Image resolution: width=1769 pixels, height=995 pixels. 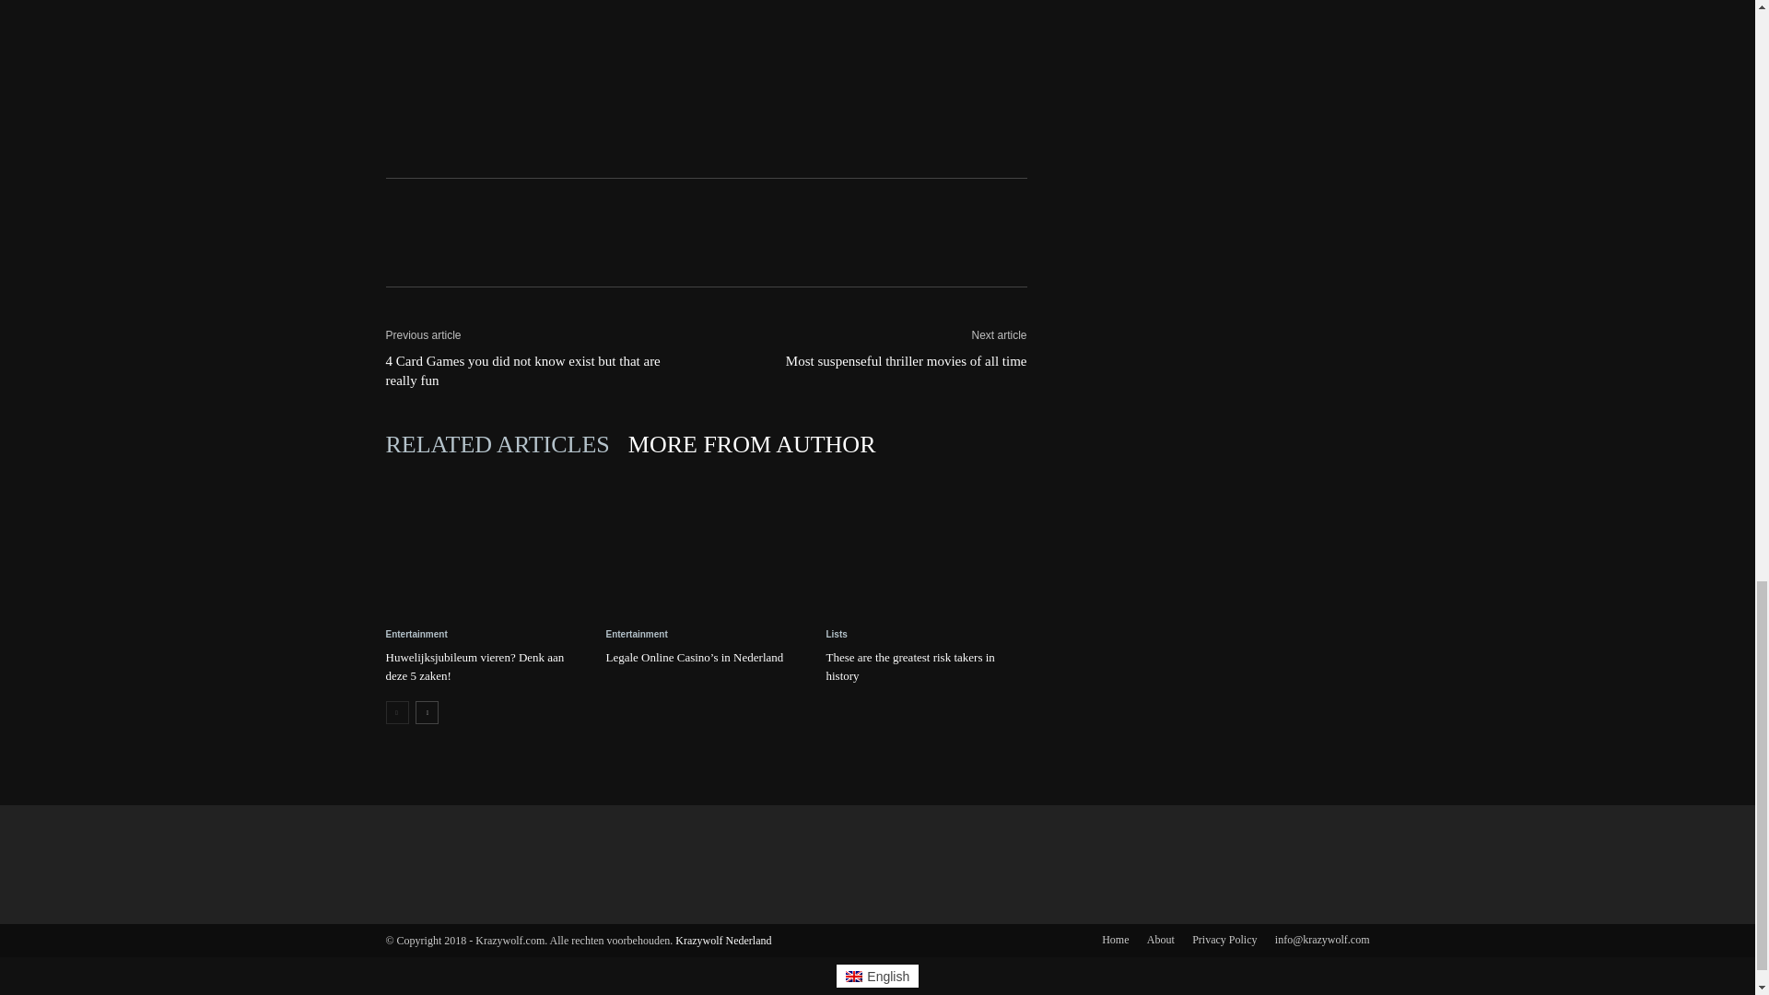 I want to click on Huwelijksjubileum vieren? Denk aan deze 5 zaken!, so click(x=485, y=545).